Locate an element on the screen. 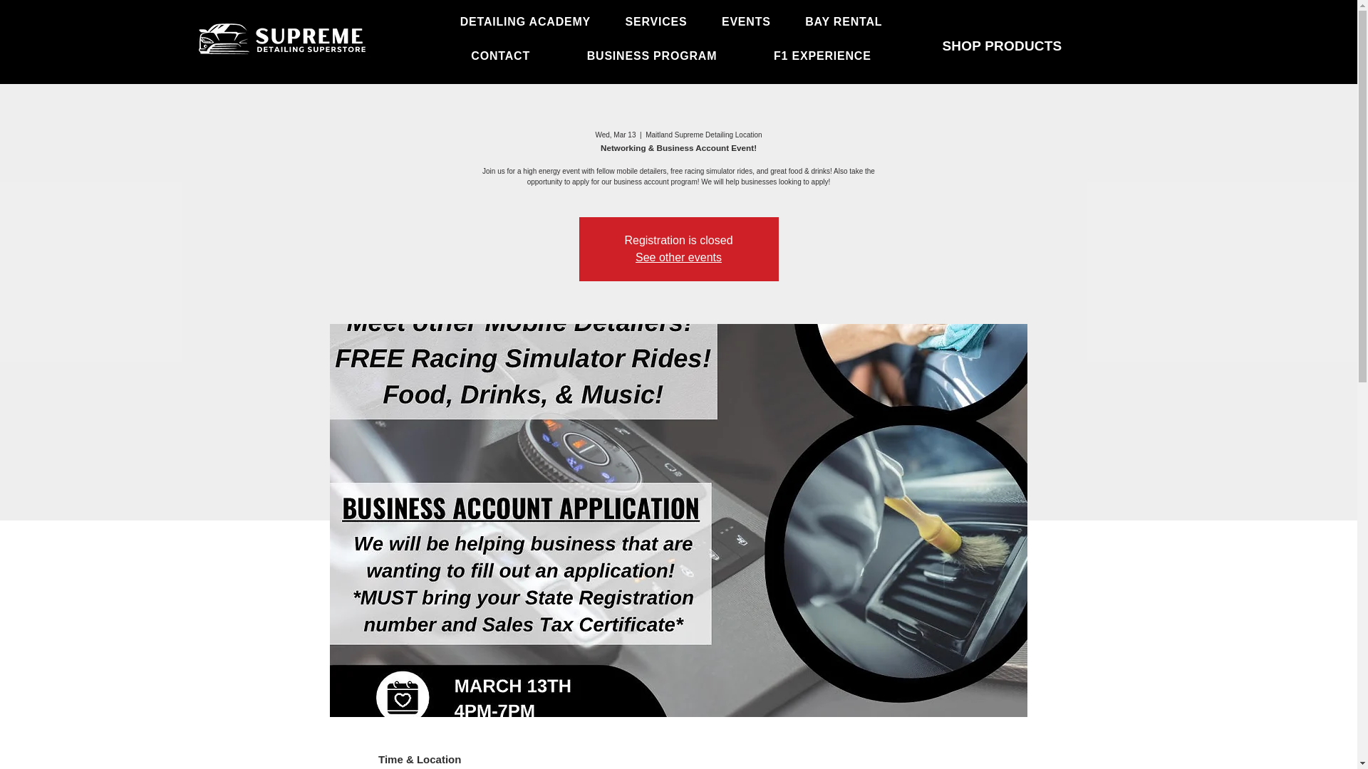 Image resolution: width=1368 pixels, height=769 pixels. BUSINESS PROGRAM is located at coordinates (651, 56).